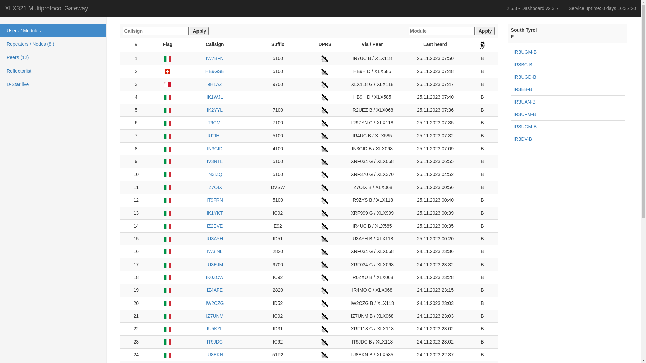 The height and width of the screenshot is (363, 646). Describe the element at coordinates (215, 136) in the screenshot. I see `IU2IHL` at that location.